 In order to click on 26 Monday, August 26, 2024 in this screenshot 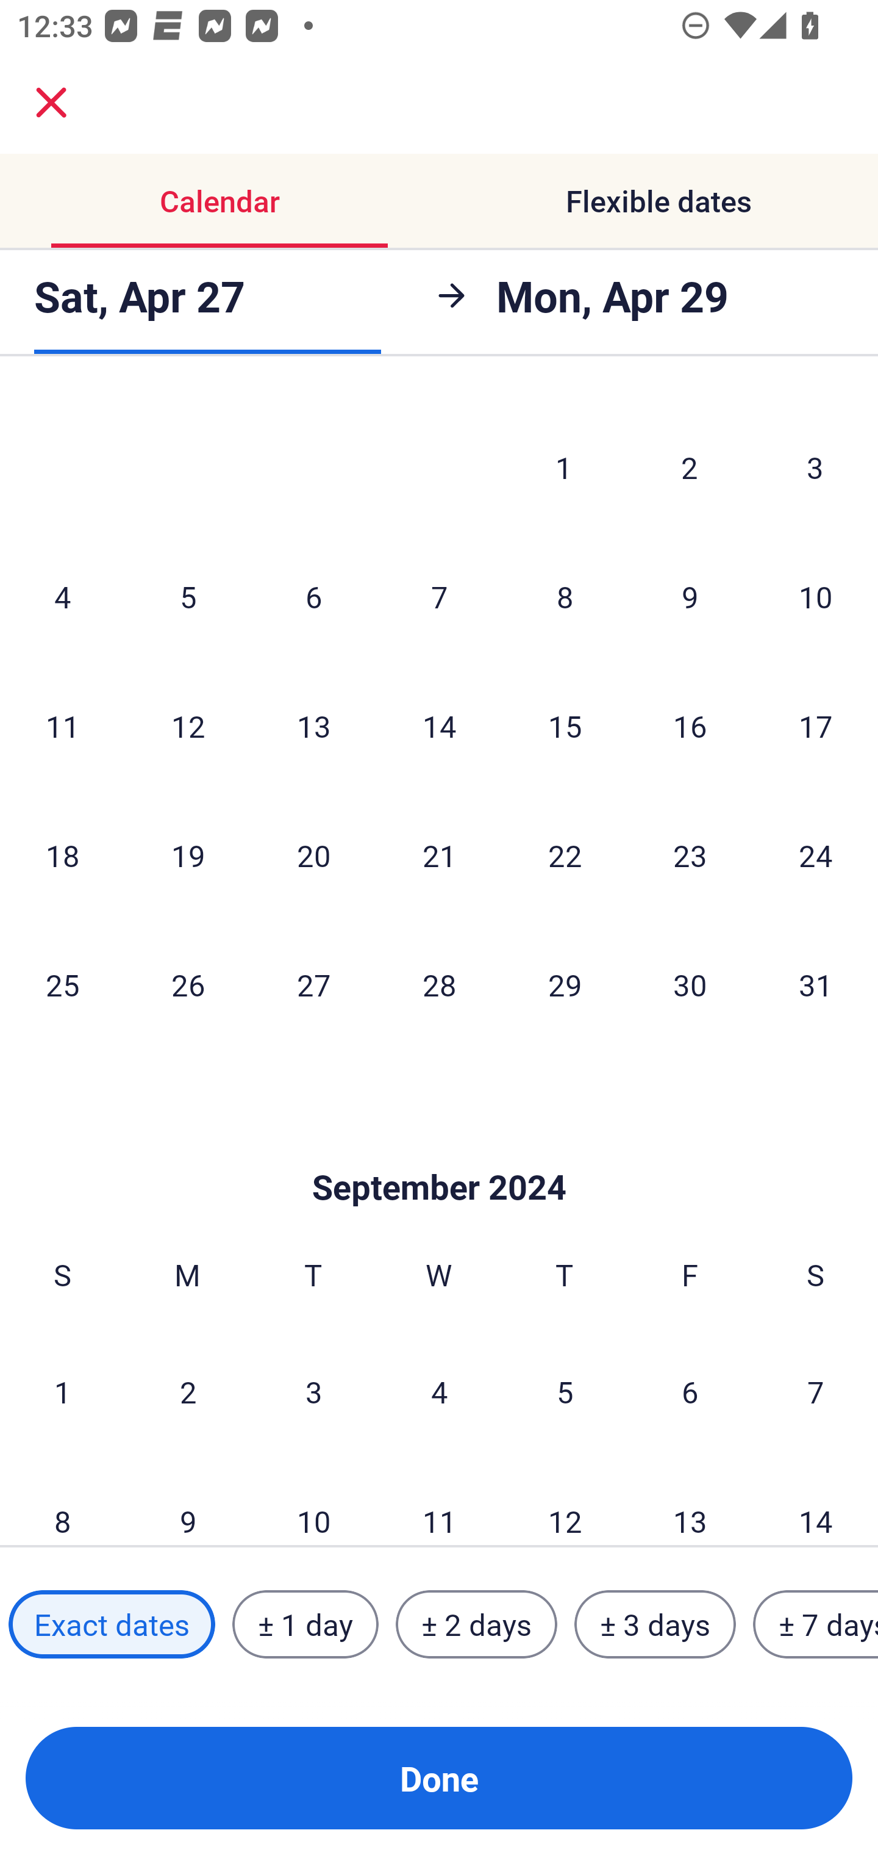, I will do `click(188, 984)`.